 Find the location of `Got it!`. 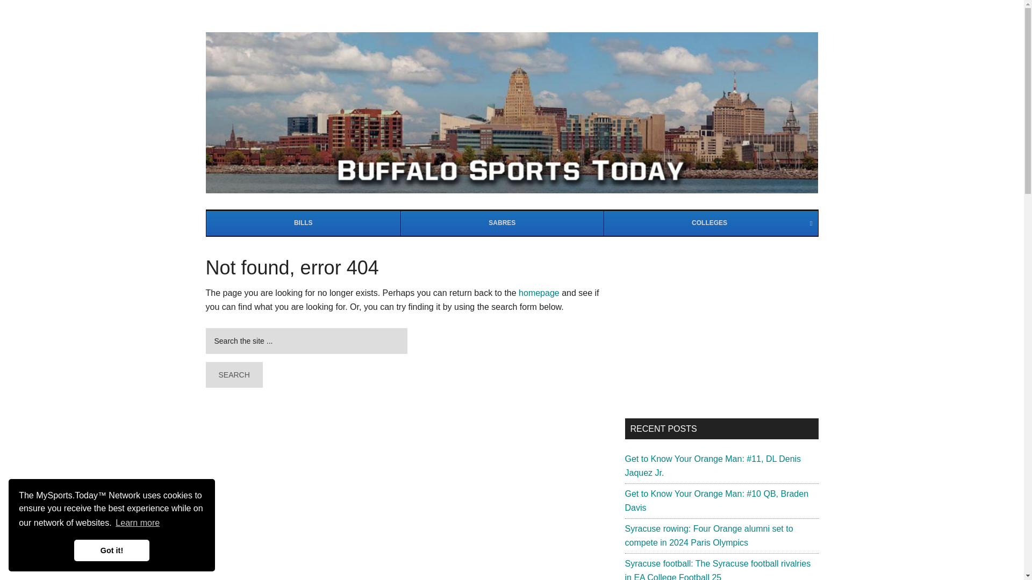

Got it! is located at coordinates (512, 223).